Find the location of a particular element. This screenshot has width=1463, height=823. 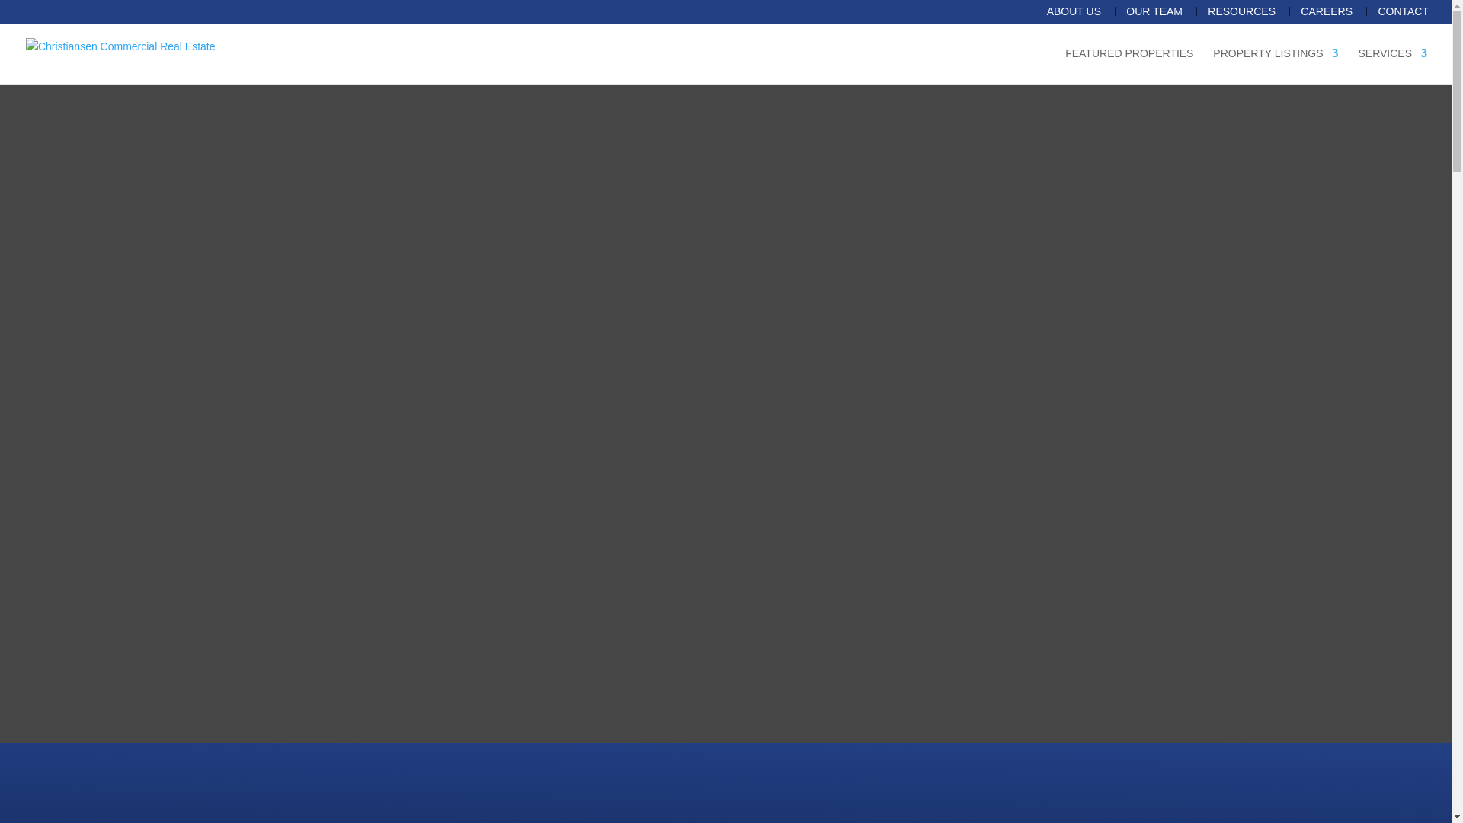

FEATURED PROPERTIES is located at coordinates (1129, 66).